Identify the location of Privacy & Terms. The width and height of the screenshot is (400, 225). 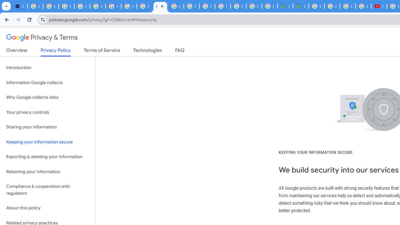
(42, 37).